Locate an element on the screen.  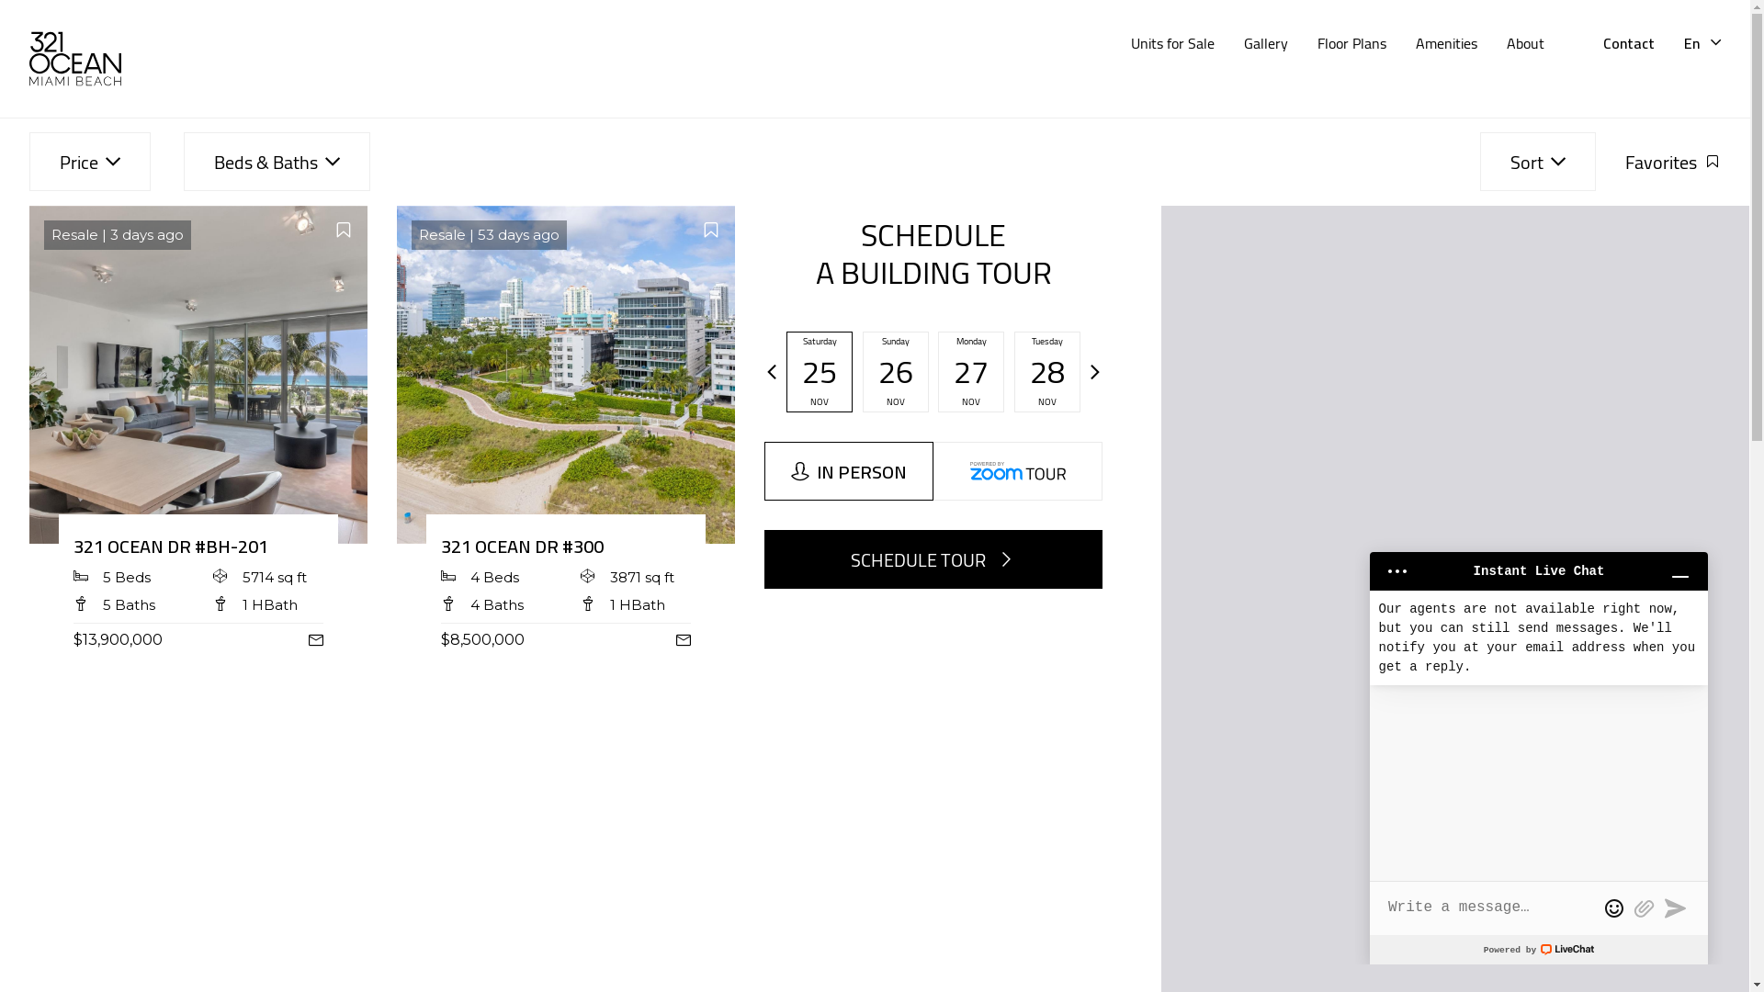
Price is located at coordinates (90, 162).